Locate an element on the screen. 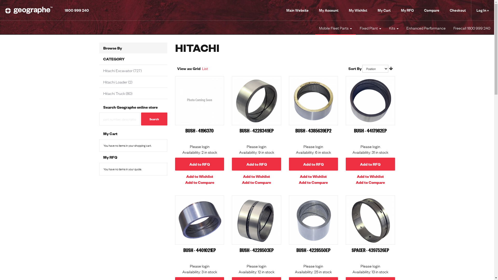 This screenshot has height=280, width=498. Hitachi Excavator is located at coordinates (118, 70).